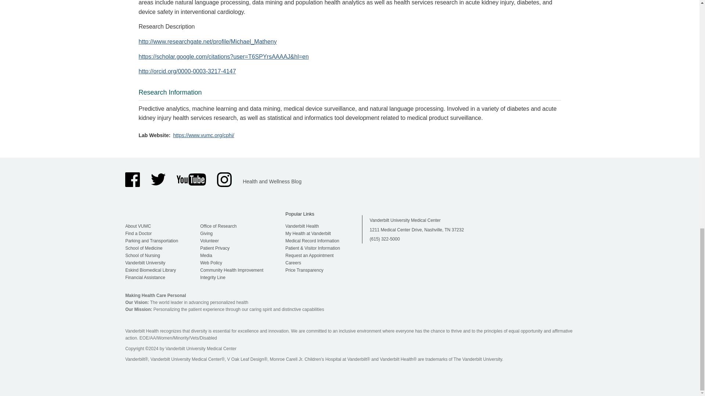  I want to click on instagram icon, so click(224, 179).